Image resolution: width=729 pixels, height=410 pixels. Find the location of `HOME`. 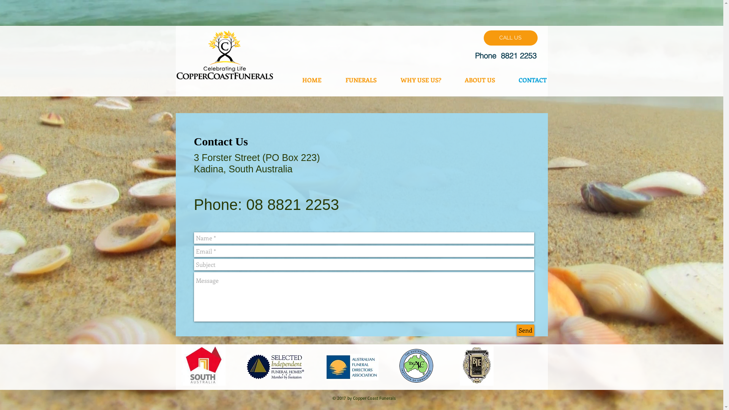

HOME is located at coordinates (306, 80).